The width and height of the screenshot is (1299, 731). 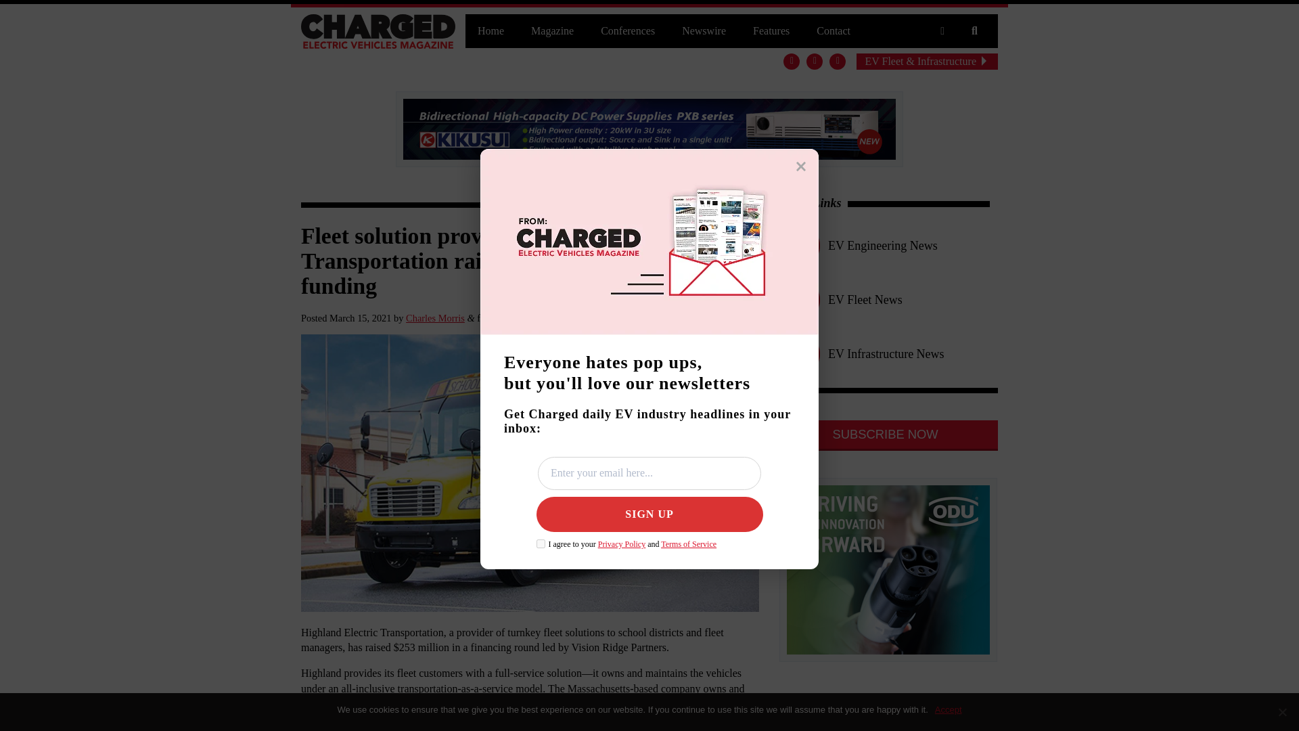 What do you see at coordinates (771, 31) in the screenshot?
I see `Features` at bounding box center [771, 31].